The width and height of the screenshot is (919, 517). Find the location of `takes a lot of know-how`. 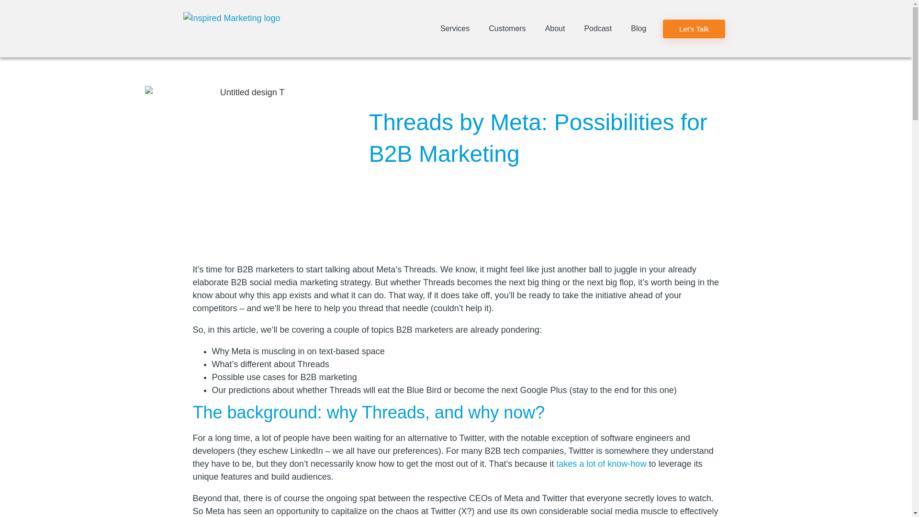

takes a lot of know-how is located at coordinates (601, 463).